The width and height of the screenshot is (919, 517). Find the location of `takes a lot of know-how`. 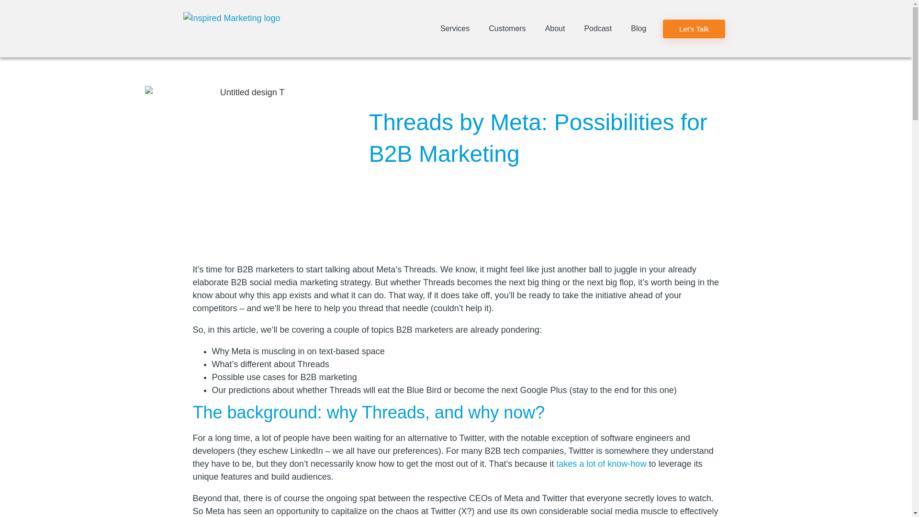

takes a lot of know-how is located at coordinates (601, 463).